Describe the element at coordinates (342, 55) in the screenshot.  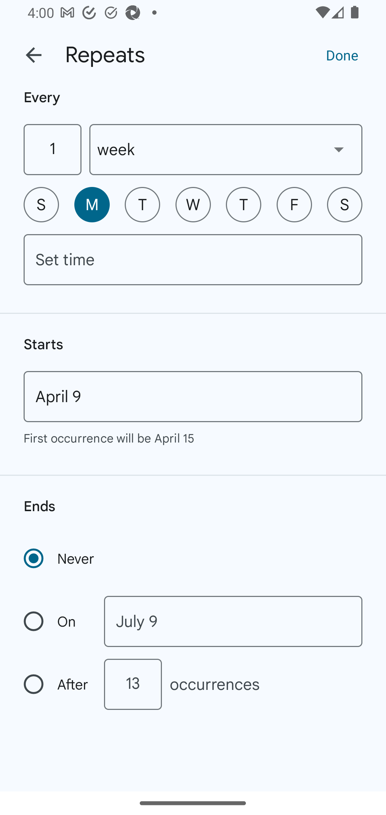
I see `Done` at that location.